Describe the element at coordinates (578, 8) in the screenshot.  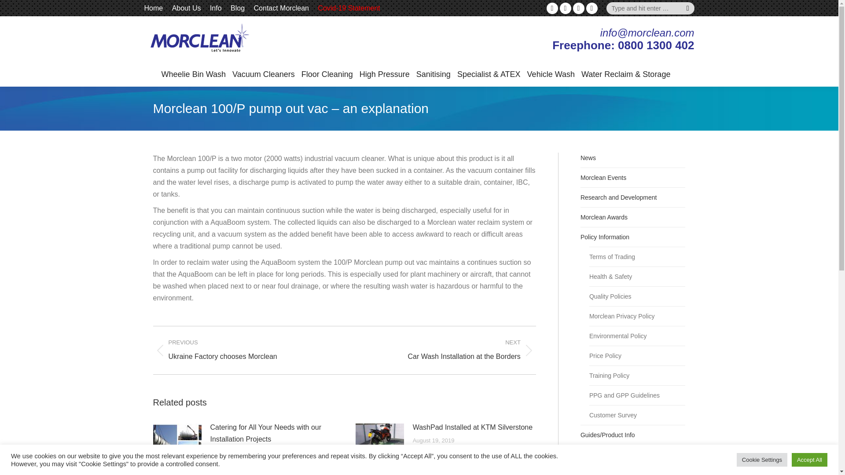
I see `X page opens in new window` at that location.